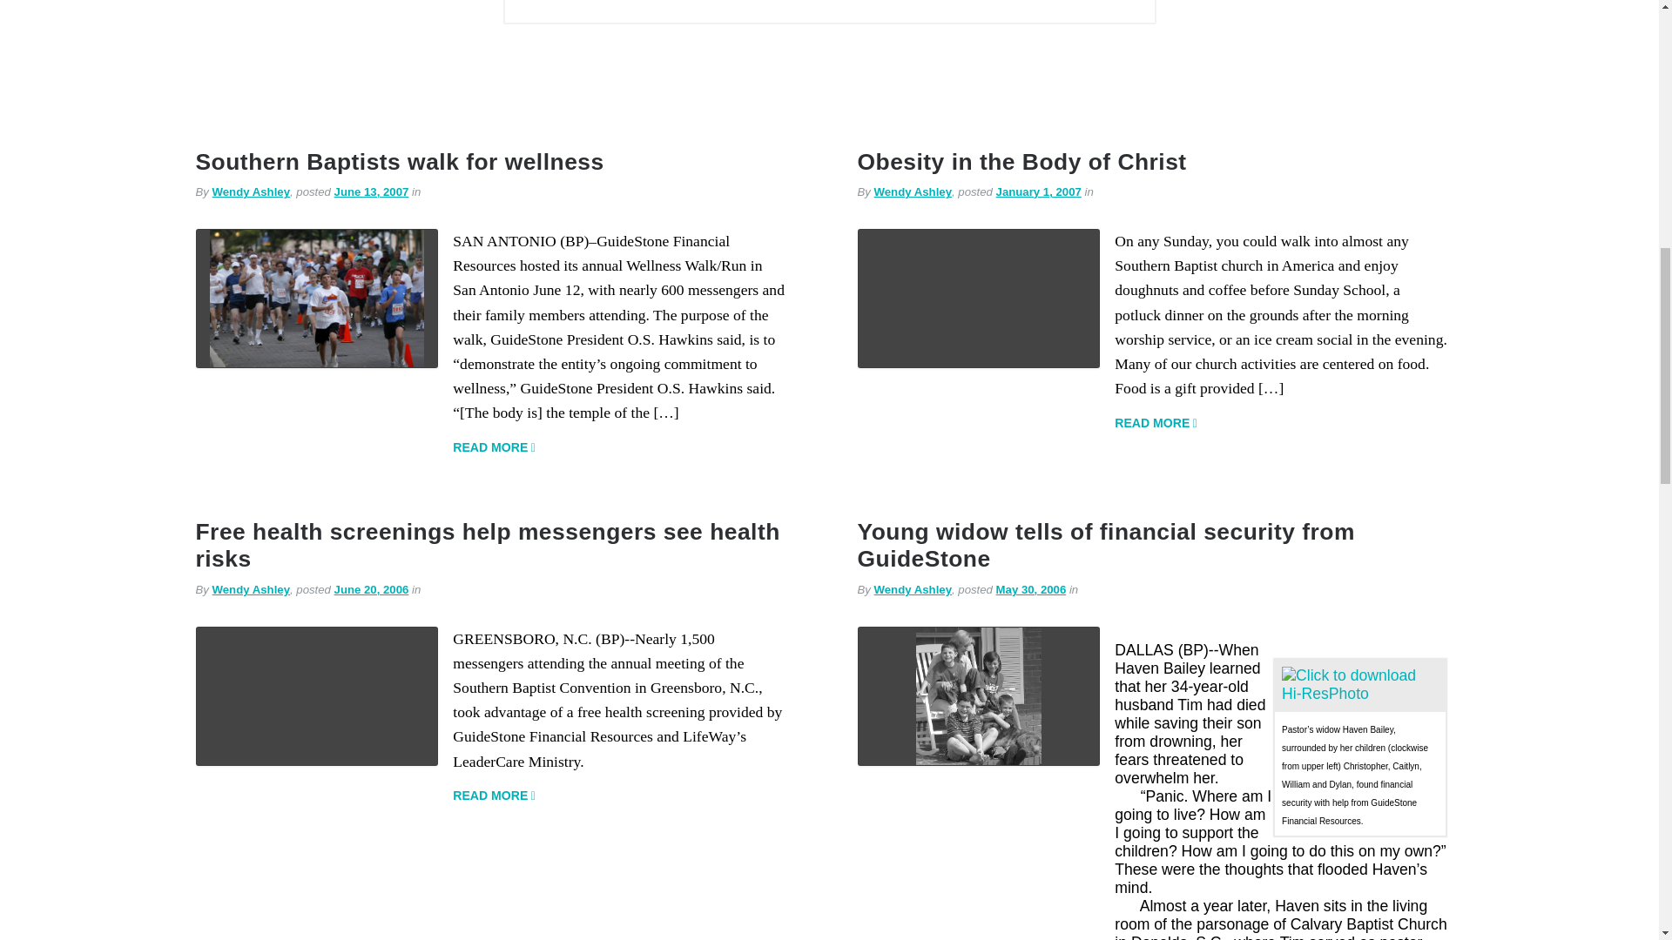 The height and width of the screenshot is (940, 1672). I want to click on Southern Baptists walk for wellness, so click(399, 161).